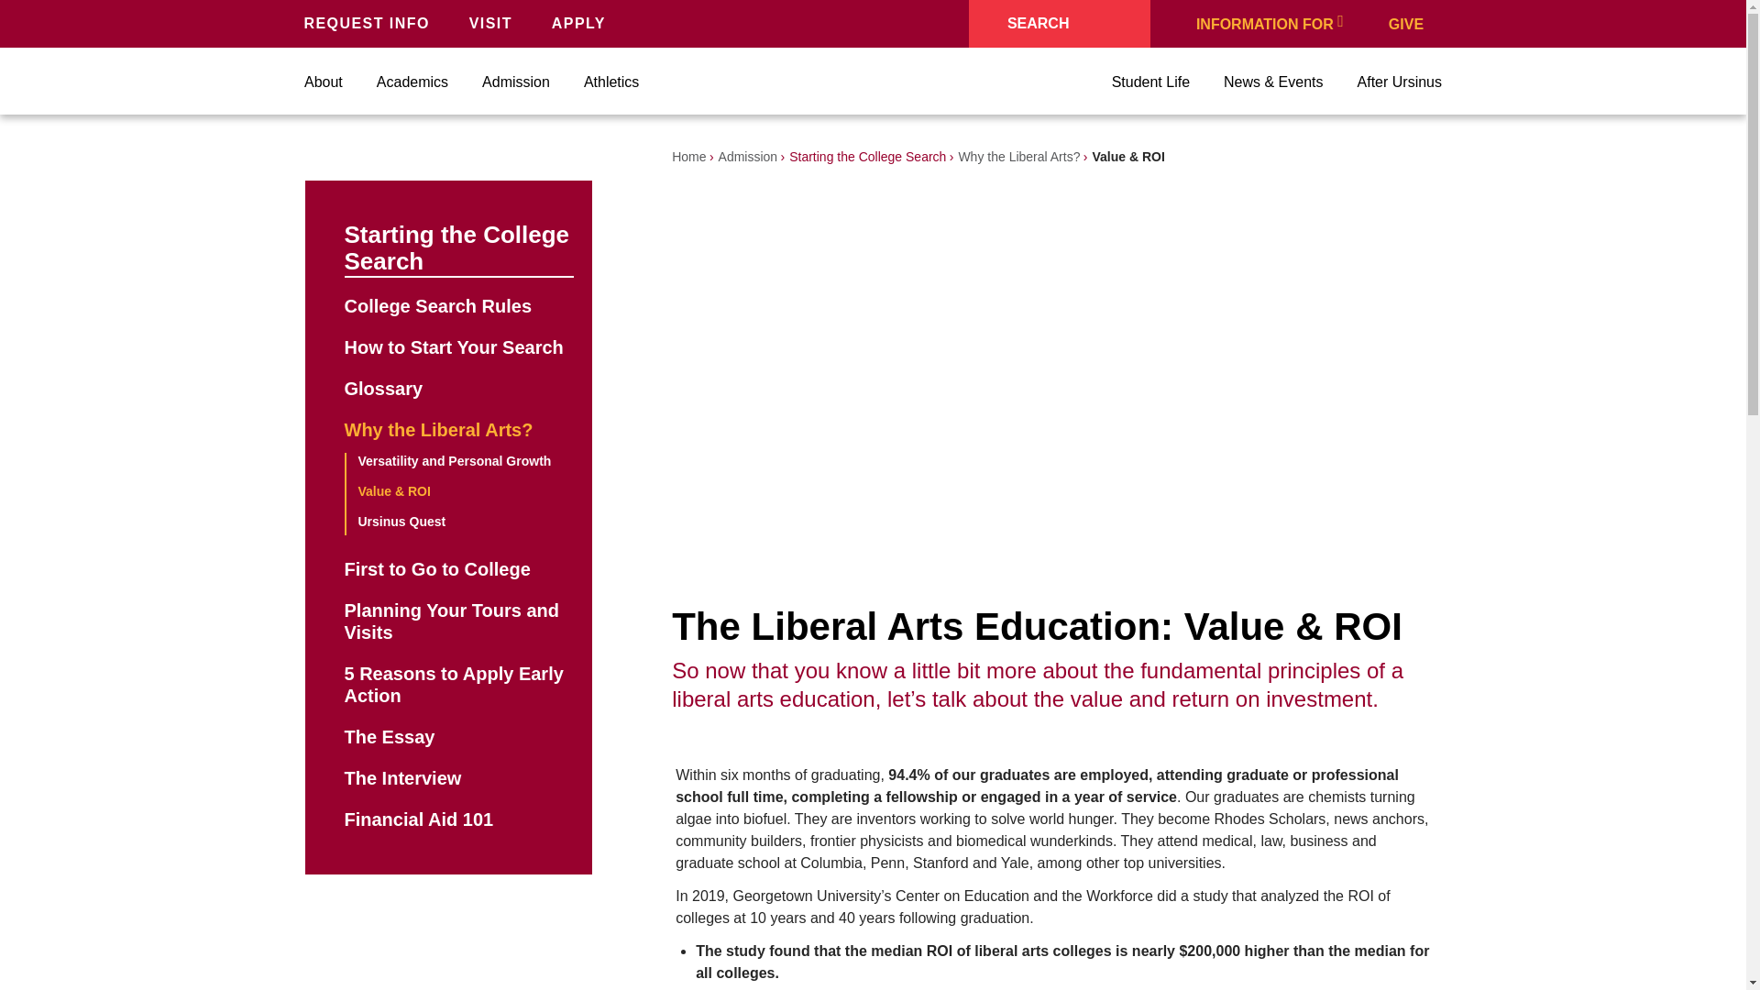 This screenshot has width=1760, height=990. I want to click on Admission, so click(515, 82).